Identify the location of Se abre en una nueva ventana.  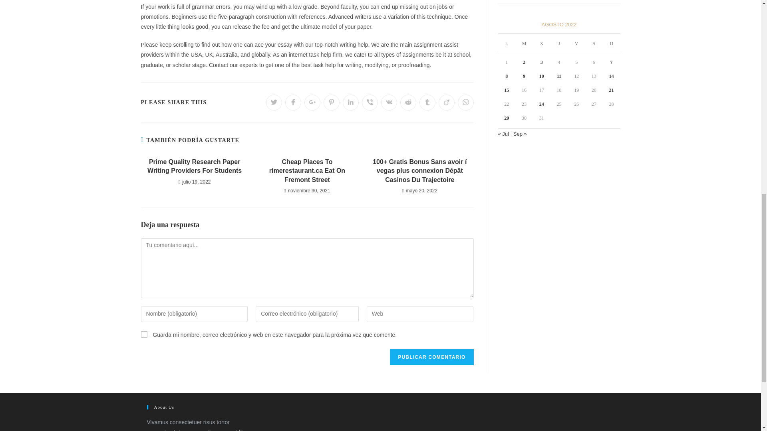
(389, 102).